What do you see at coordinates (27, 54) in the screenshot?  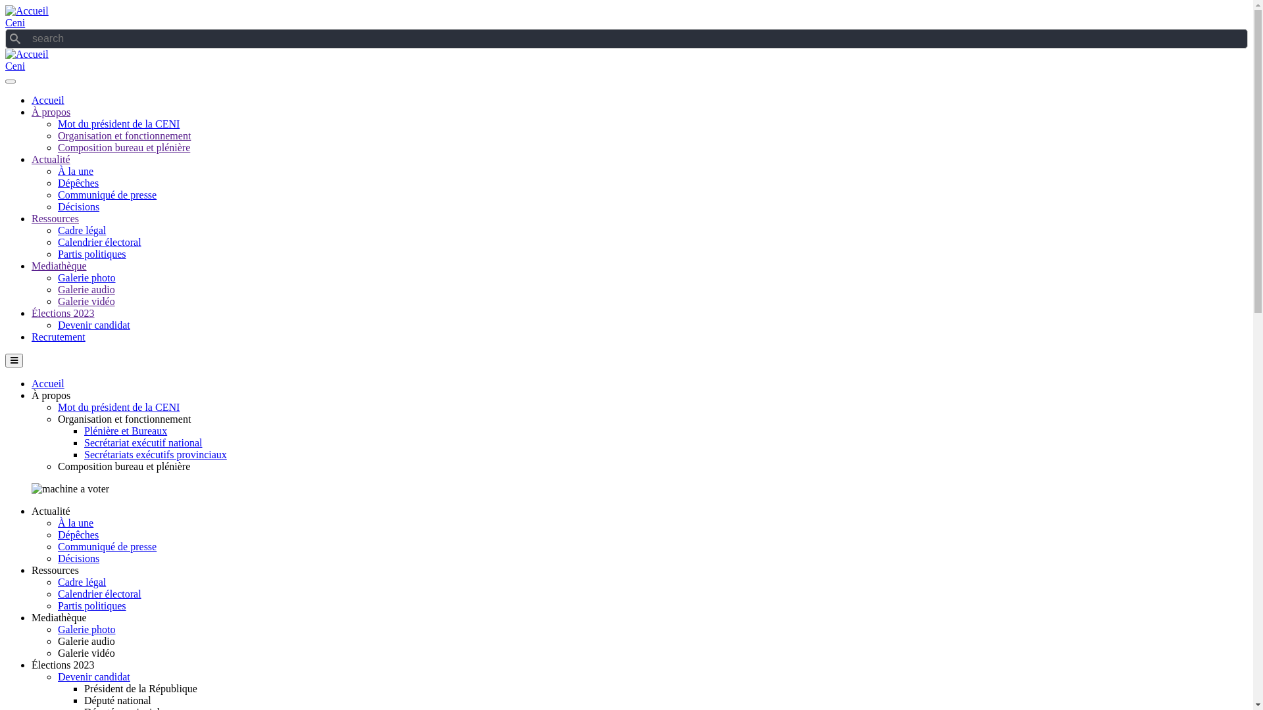 I see `Accueil` at bounding box center [27, 54].